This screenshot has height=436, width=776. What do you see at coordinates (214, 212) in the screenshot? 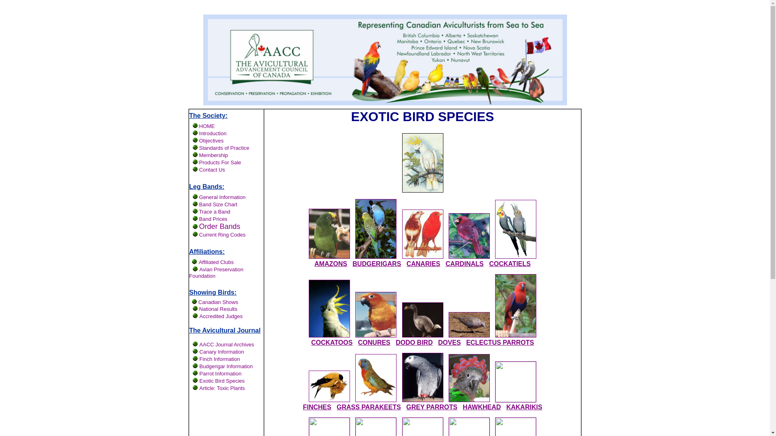
I see `Trace a Band` at bounding box center [214, 212].